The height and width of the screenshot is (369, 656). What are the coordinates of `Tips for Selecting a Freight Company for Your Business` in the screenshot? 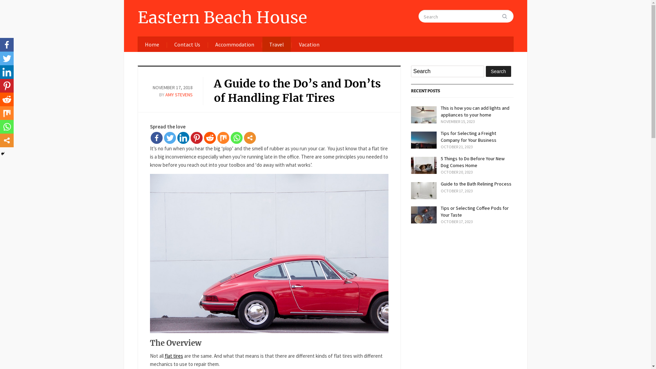 It's located at (469, 137).